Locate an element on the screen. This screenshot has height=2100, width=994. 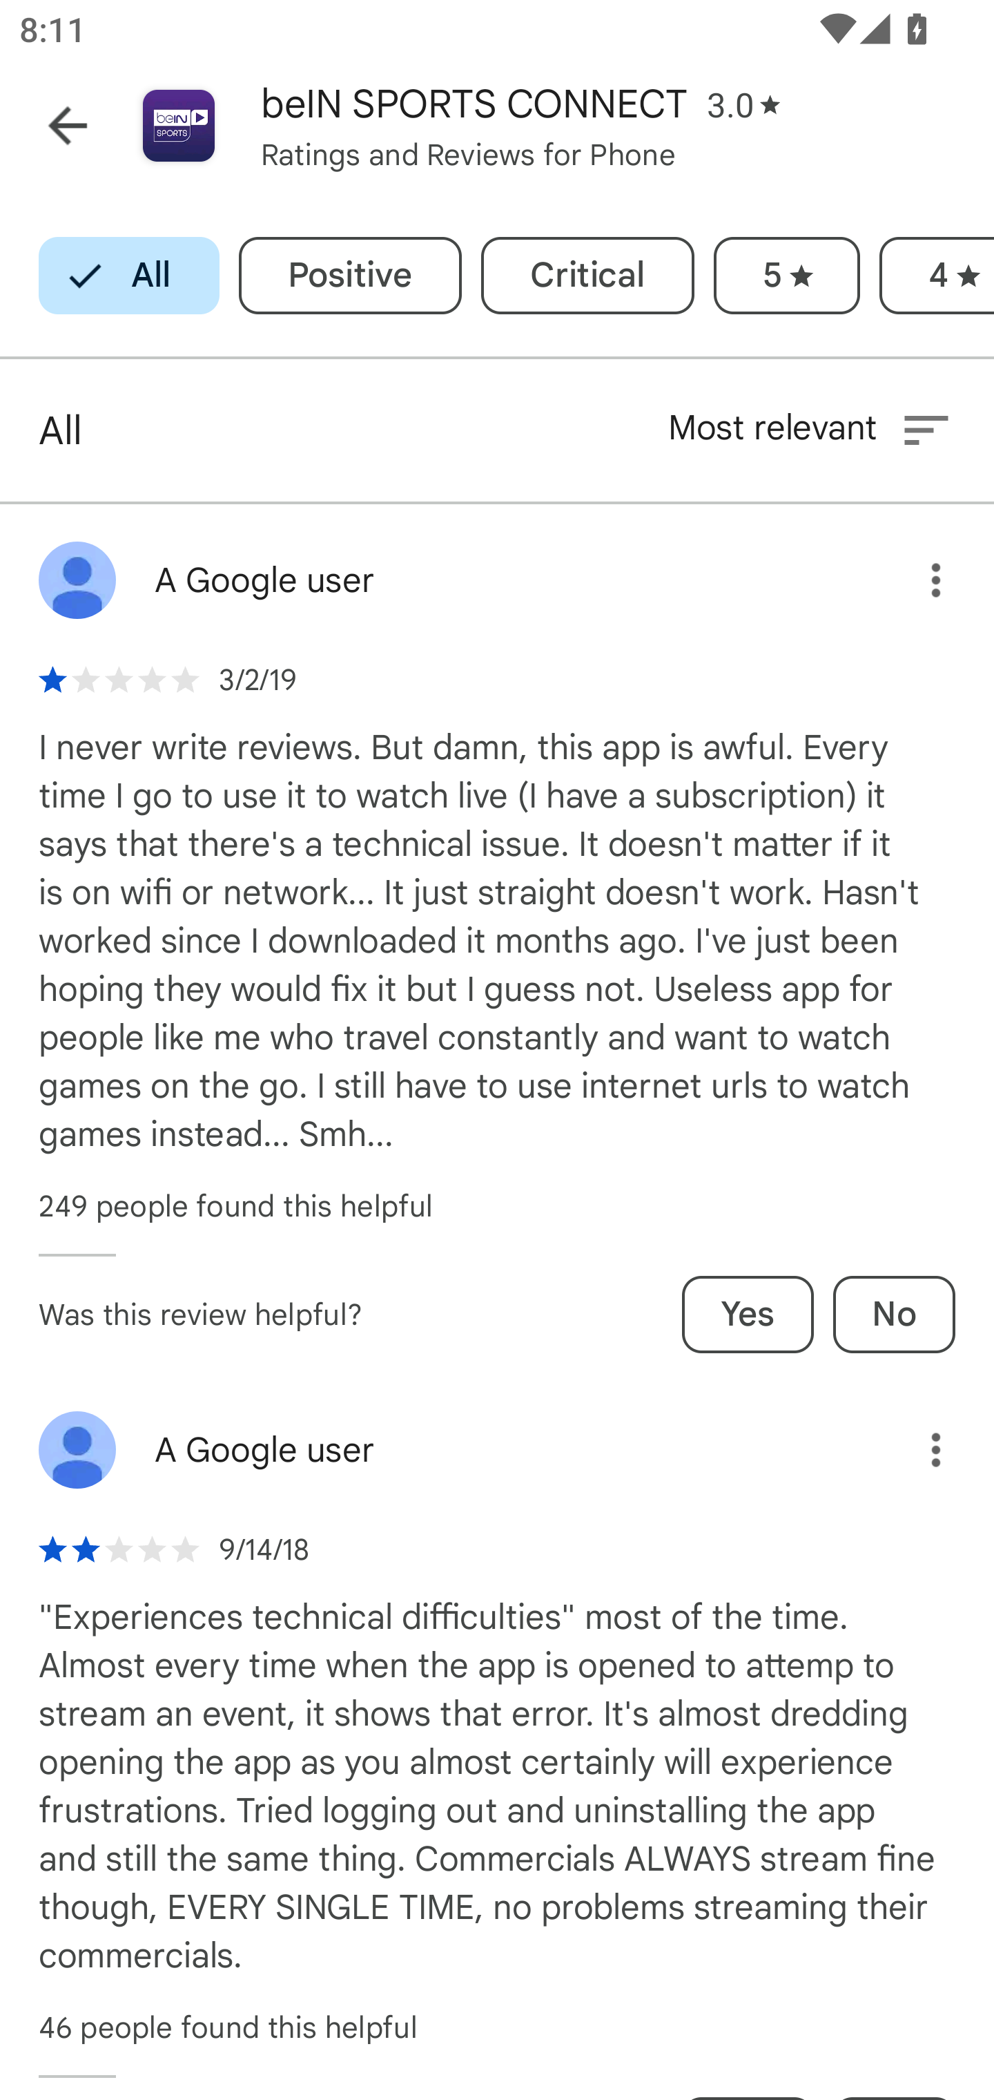
Navigate up is located at coordinates (68, 126).